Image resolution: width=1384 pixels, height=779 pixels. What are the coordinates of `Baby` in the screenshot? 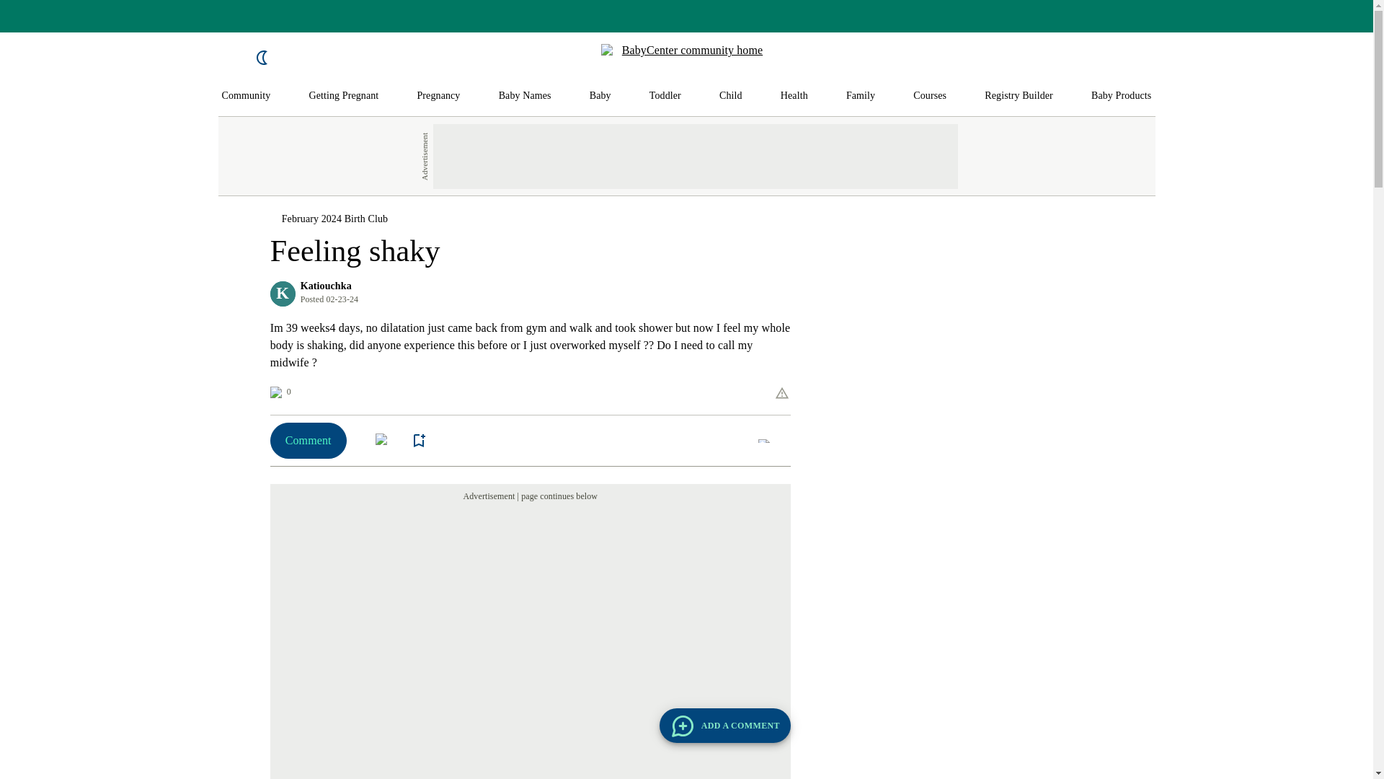 It's located at (600, 96).